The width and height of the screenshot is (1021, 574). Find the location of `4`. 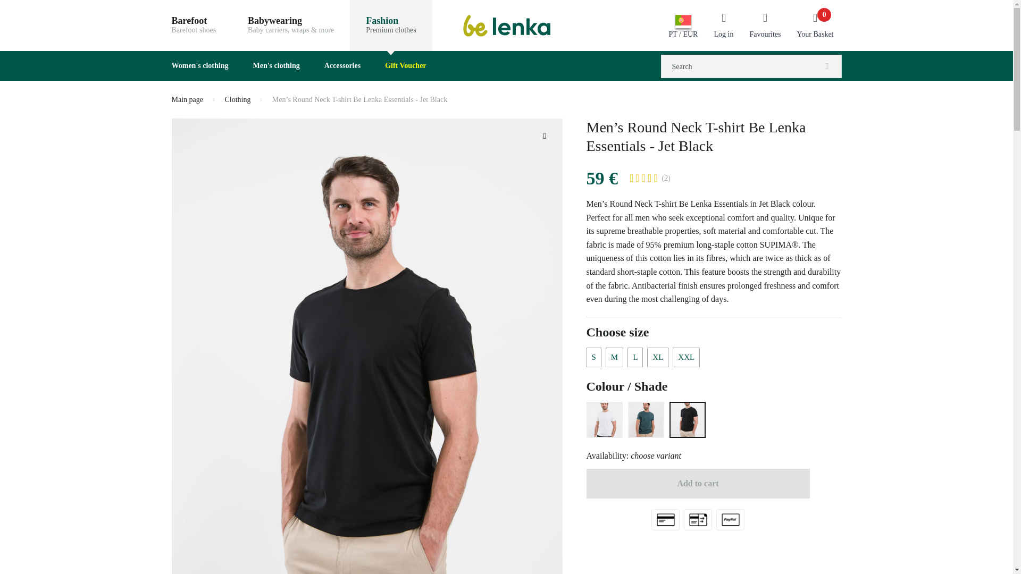

4 is located at coordinates (637, 178).